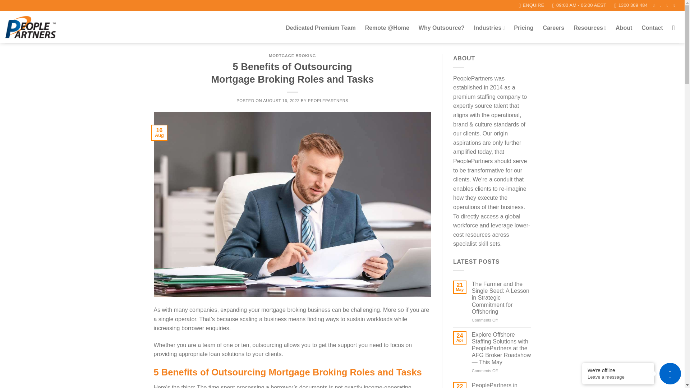  Describe the element at coordinates (553, 28) in the screenshot. I see `Careers` at that location.